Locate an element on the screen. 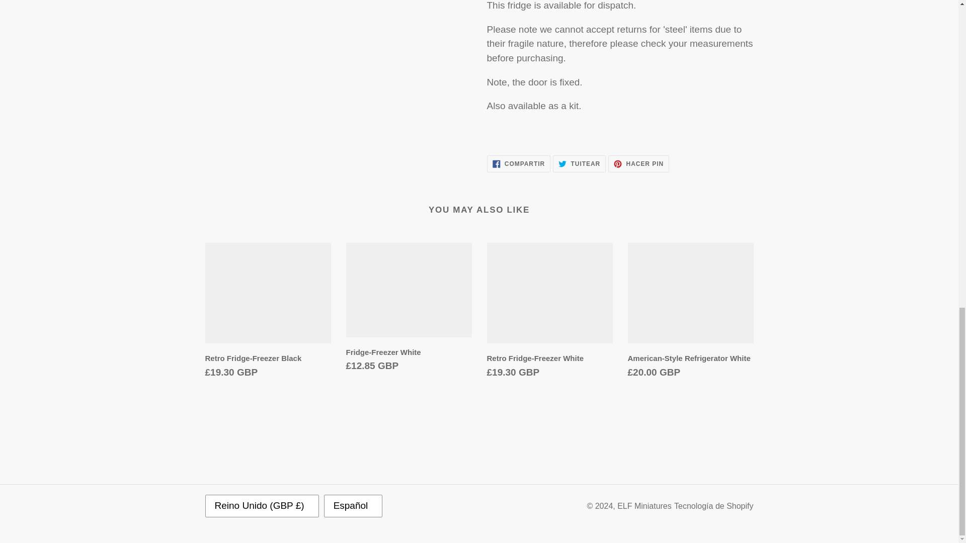 The width and height of the screenshot is (966, 543). American-Style Refrigerator White is located at coordinates (639, 164).